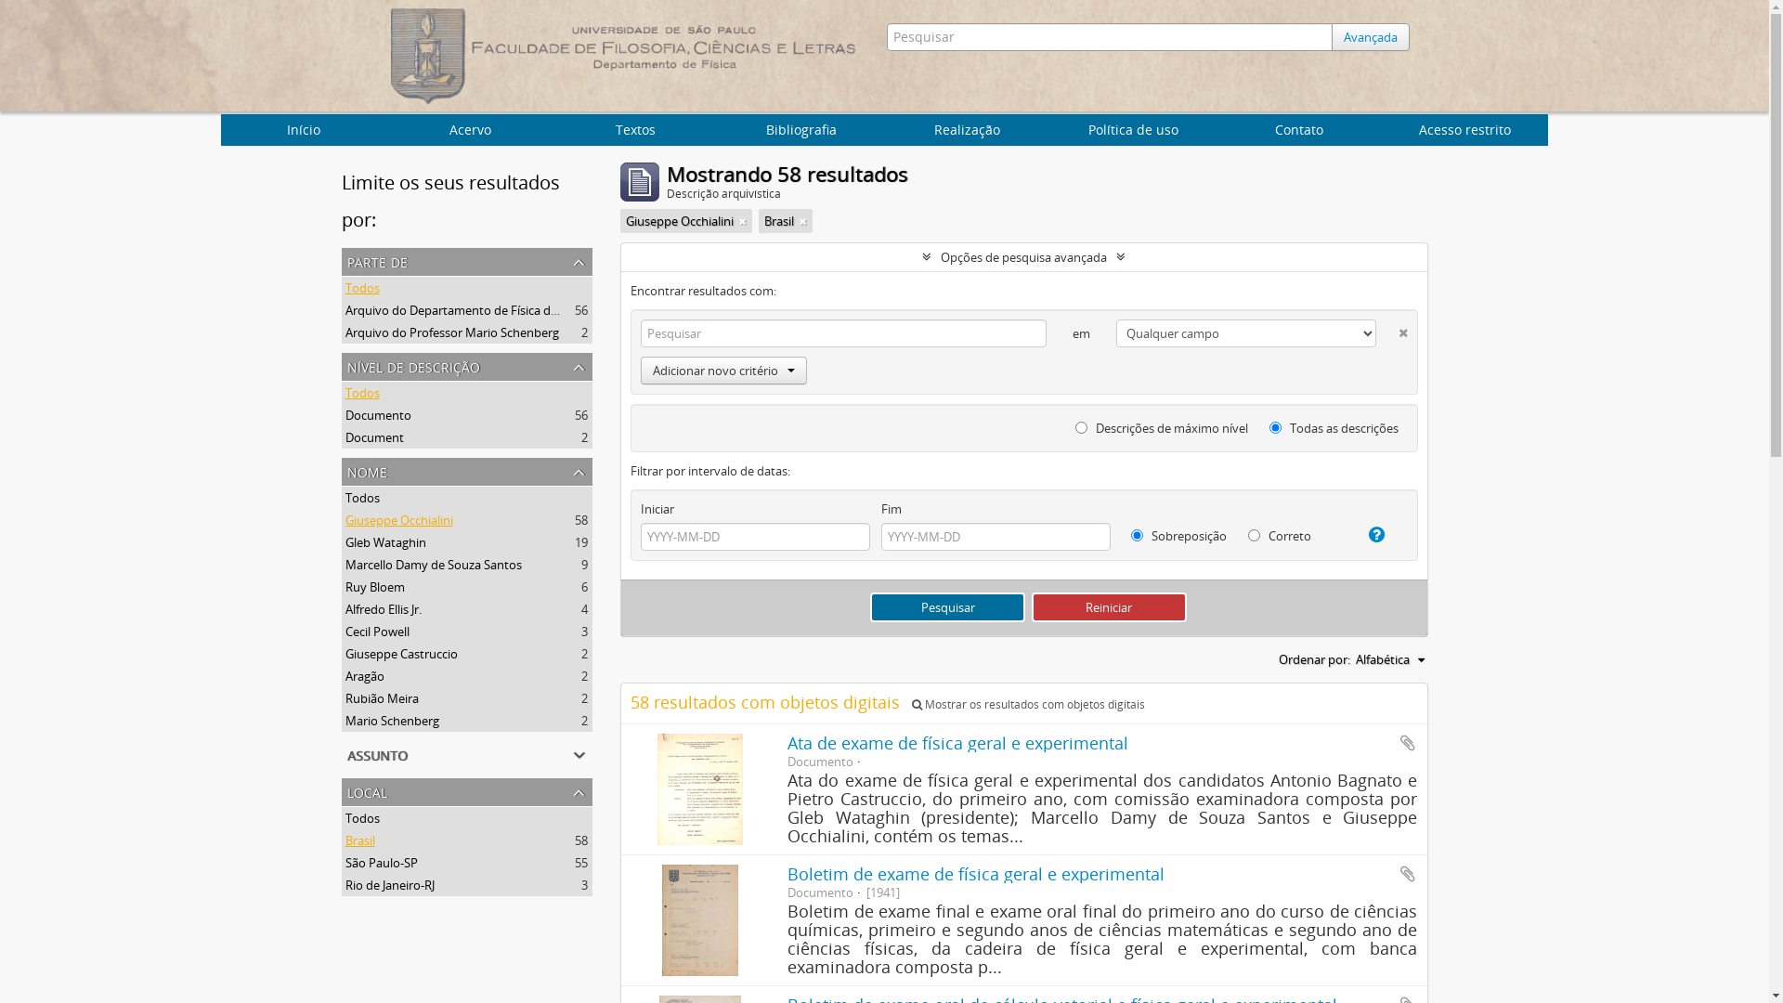 This screenshot has height=1003, width=1783. What do you see at coordinates (401, 654) in the screenshot?
I see `Giuseppe Castruccio` at bounding box center [401, 654].